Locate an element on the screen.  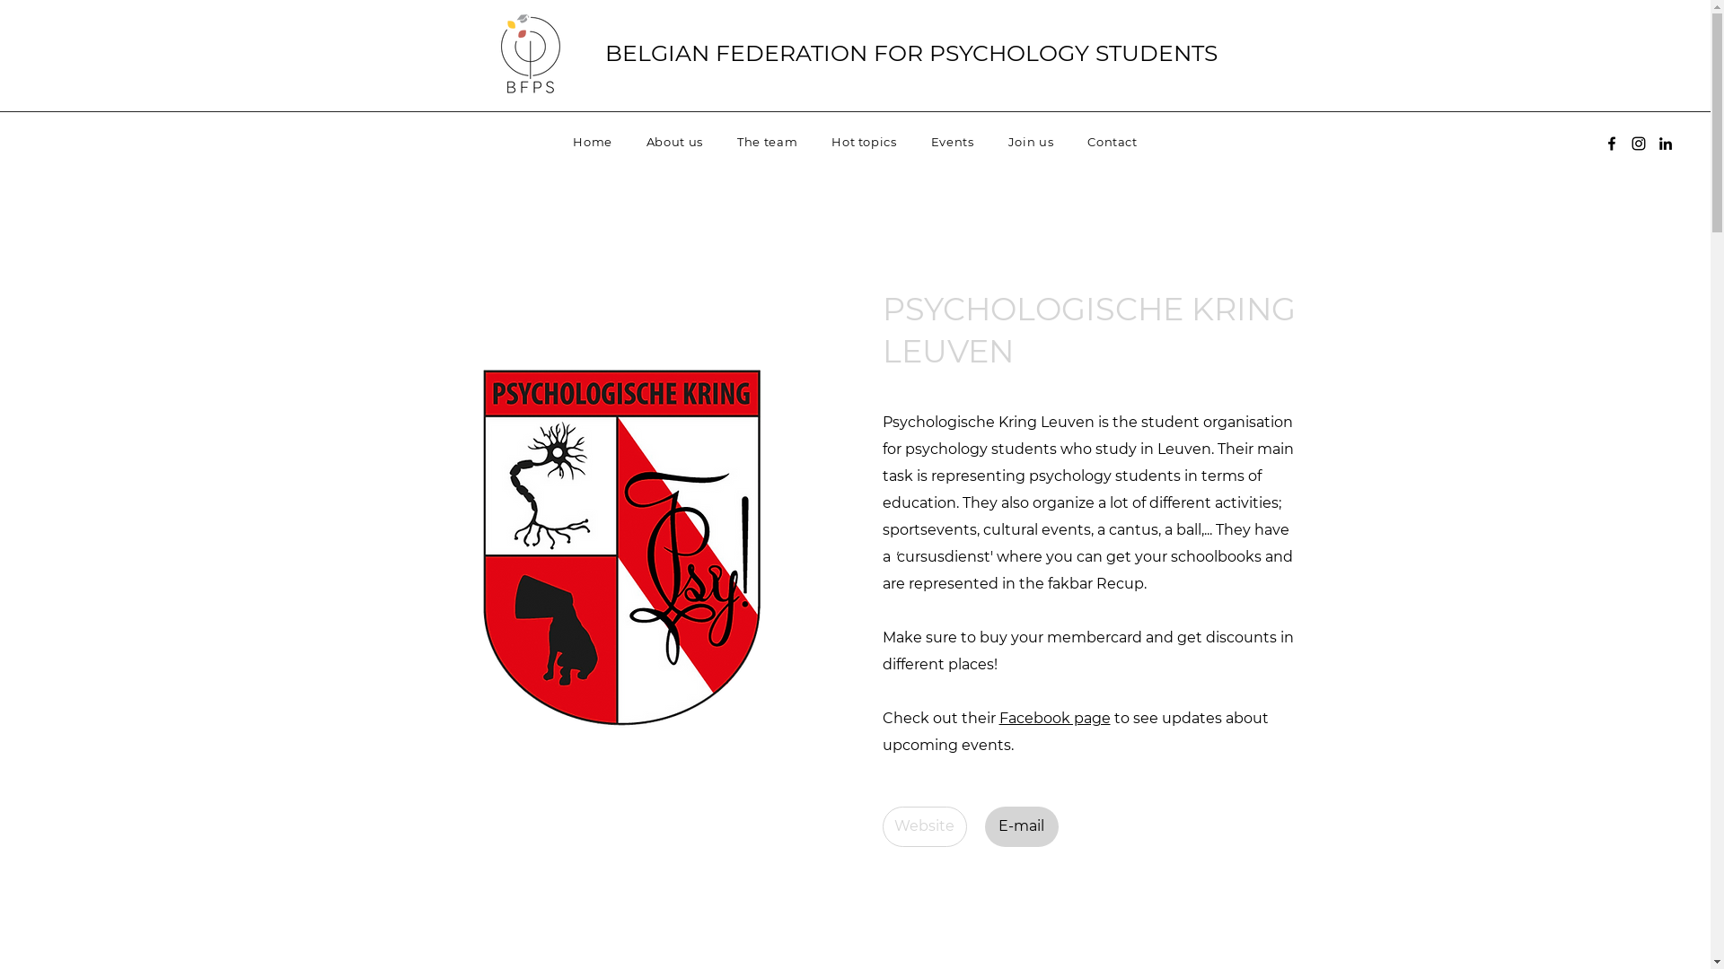
About us is located at coordinates (675, 142).